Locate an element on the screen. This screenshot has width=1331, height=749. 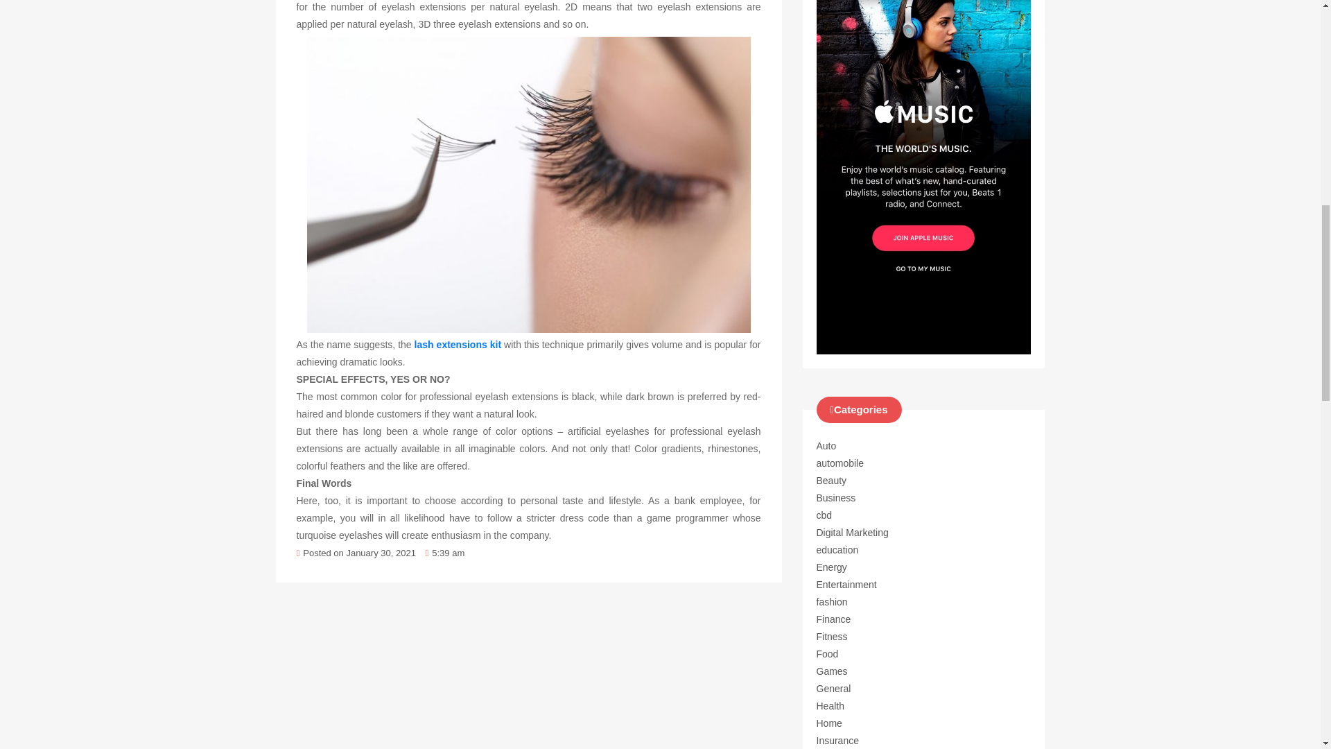
Fitness is located at coordinates (832, 637).